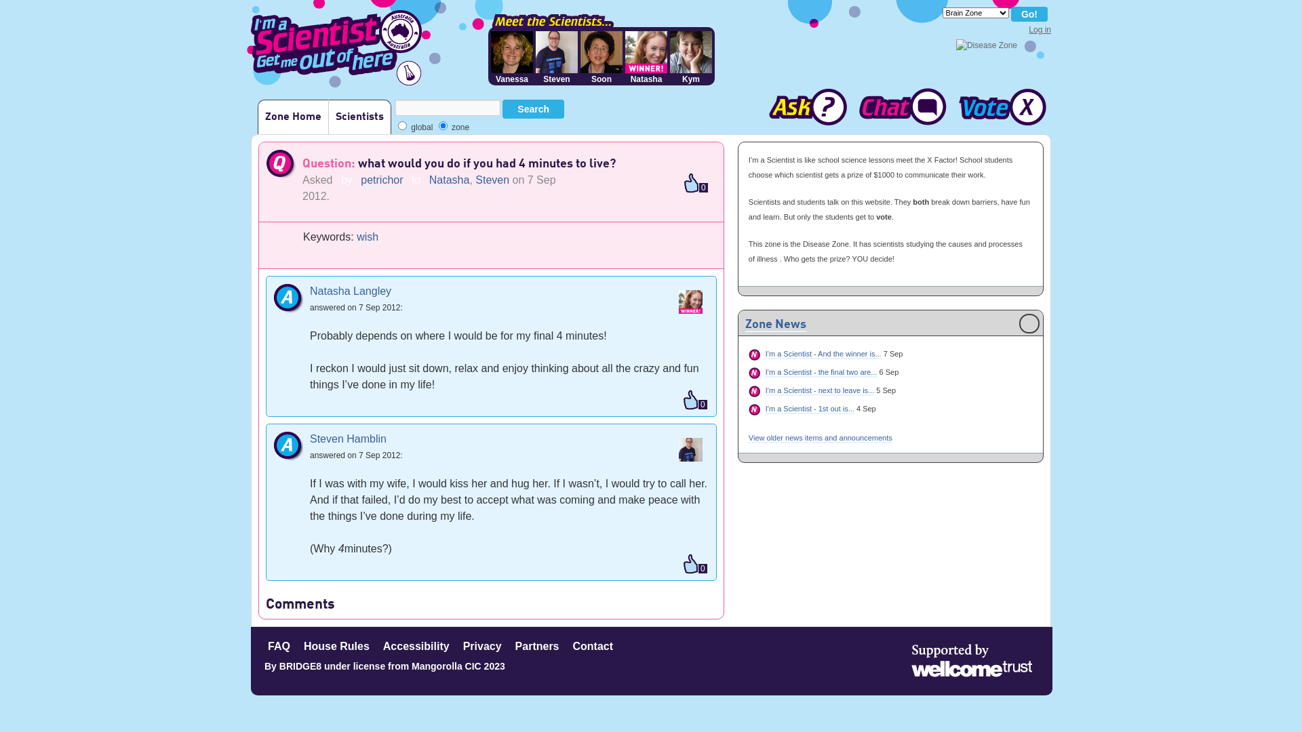 The width and height of the screenshot is (1302, 732). What do you see at coordinates (336, 645) in the screenshot?
I see `House Rules` at bounding box center [336, 645].